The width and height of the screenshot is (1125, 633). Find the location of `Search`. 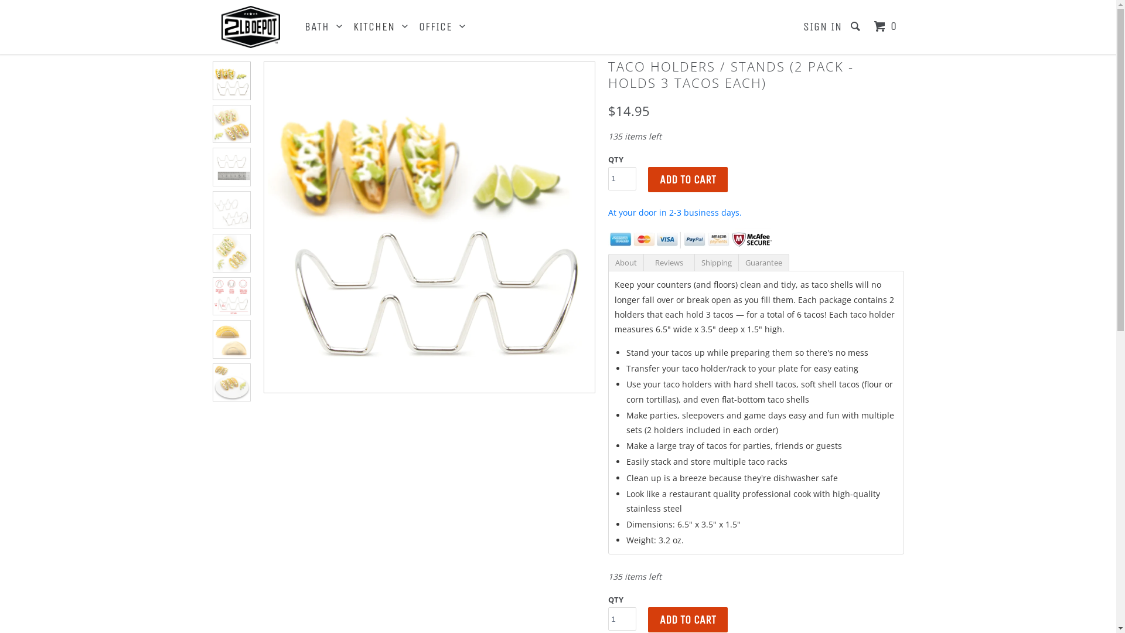

Search is located at coordinates (857, 27).